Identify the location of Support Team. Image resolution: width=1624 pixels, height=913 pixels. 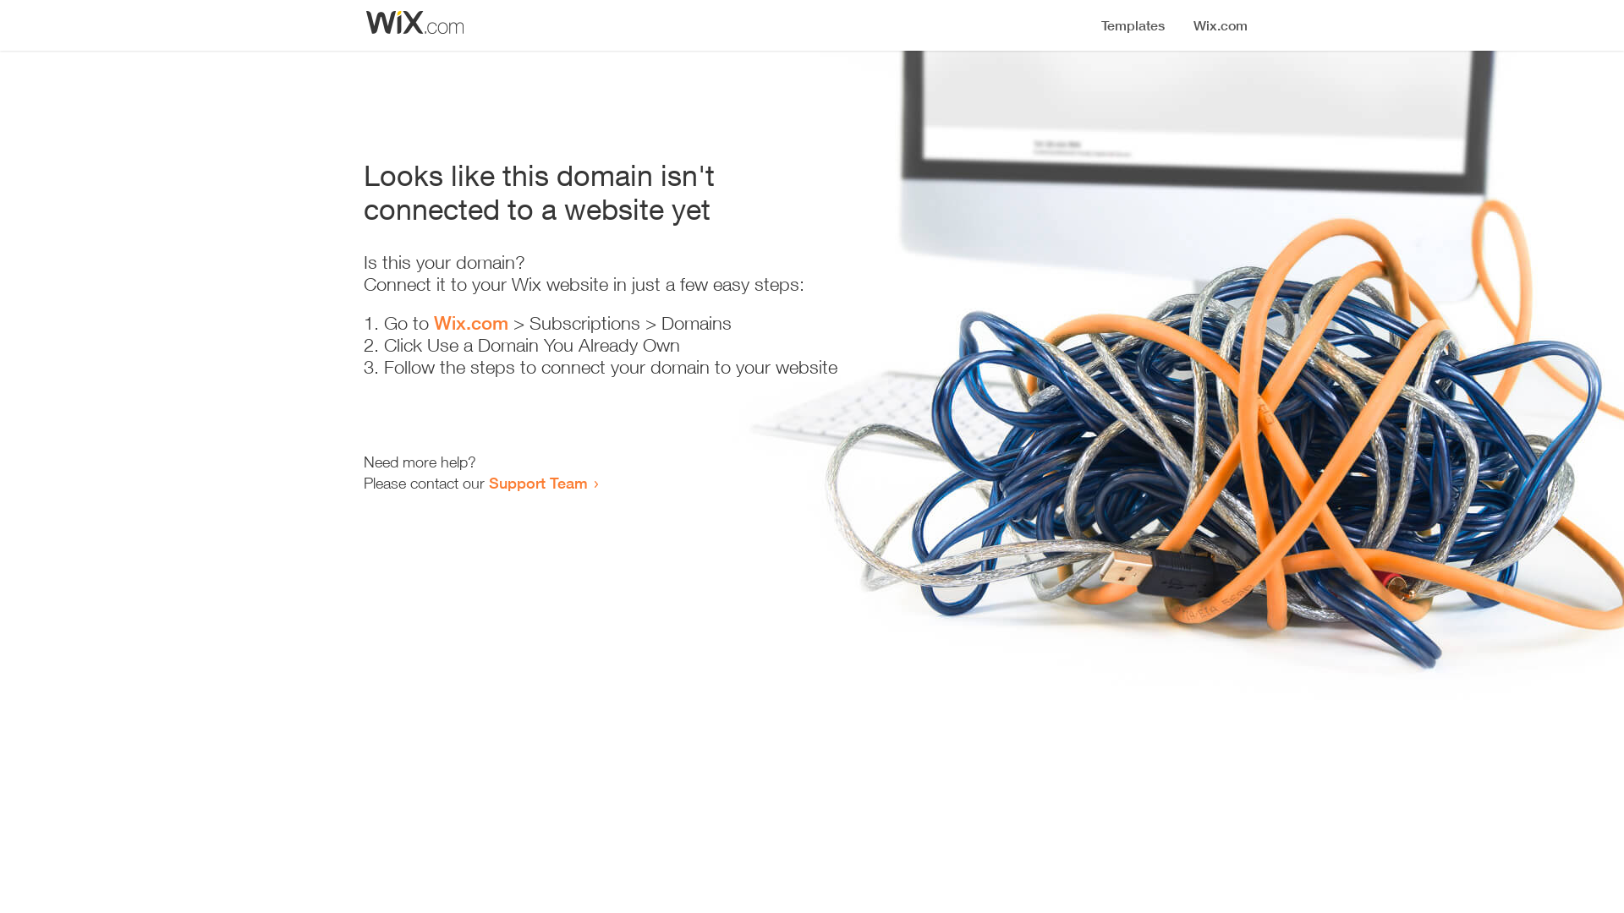
(538, 483).